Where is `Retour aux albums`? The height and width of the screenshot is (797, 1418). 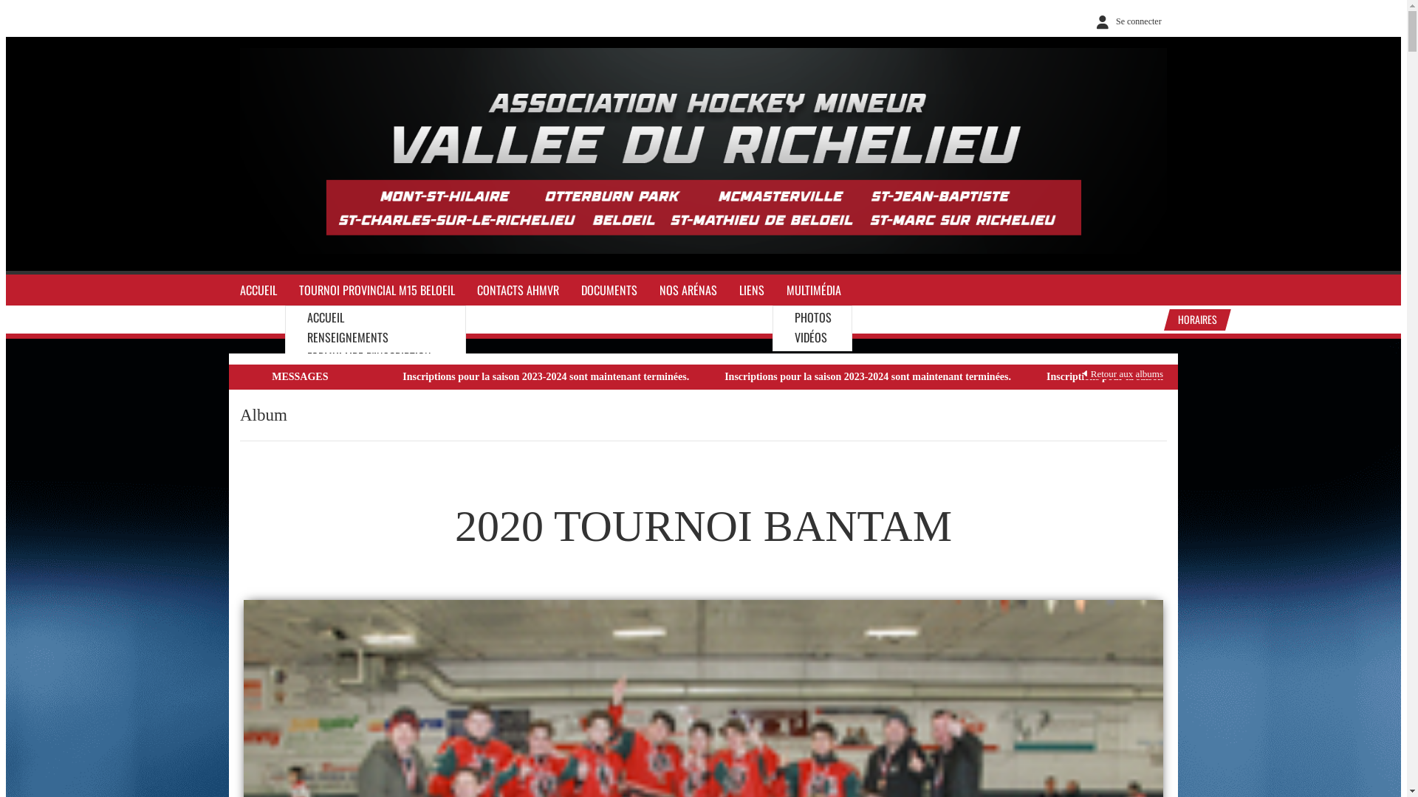 Retour aux albums is located at coordinates (1123, 373).